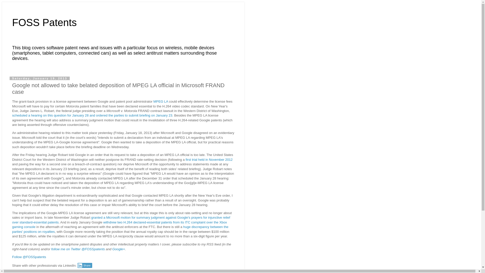  Describe the element at coordinates (120, 229) in the screenshot. I see `huge discrepancy between the parties' positions on royalties` at that location.